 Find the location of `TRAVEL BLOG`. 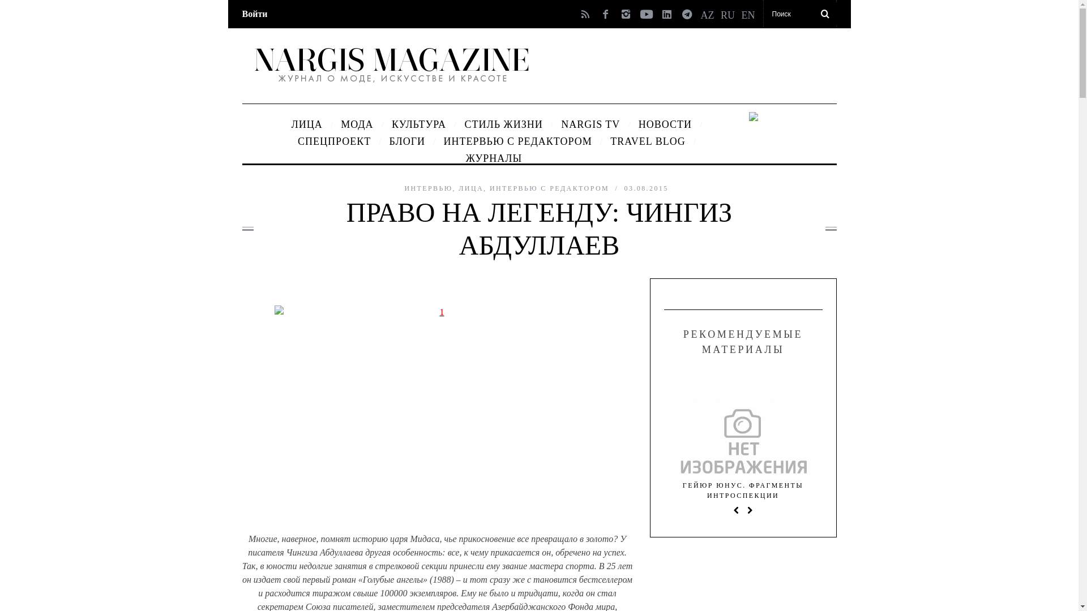

TRAVEL BLOG is located at coordinates (648, 141).